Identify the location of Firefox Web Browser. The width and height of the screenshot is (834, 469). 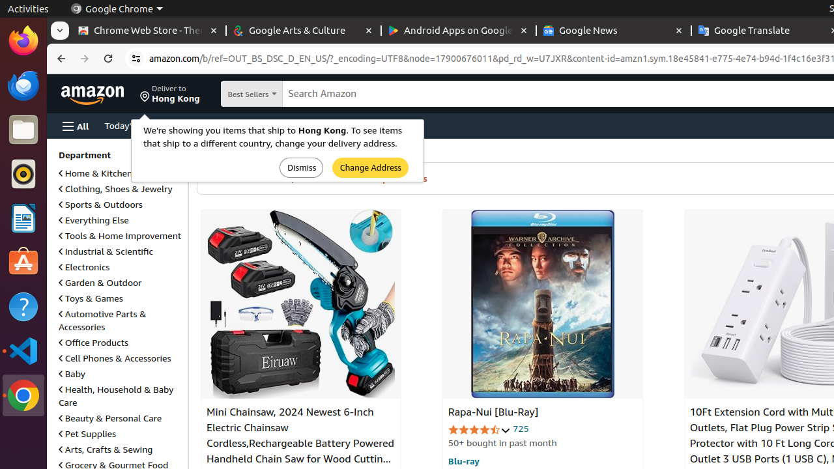
(23, 41).